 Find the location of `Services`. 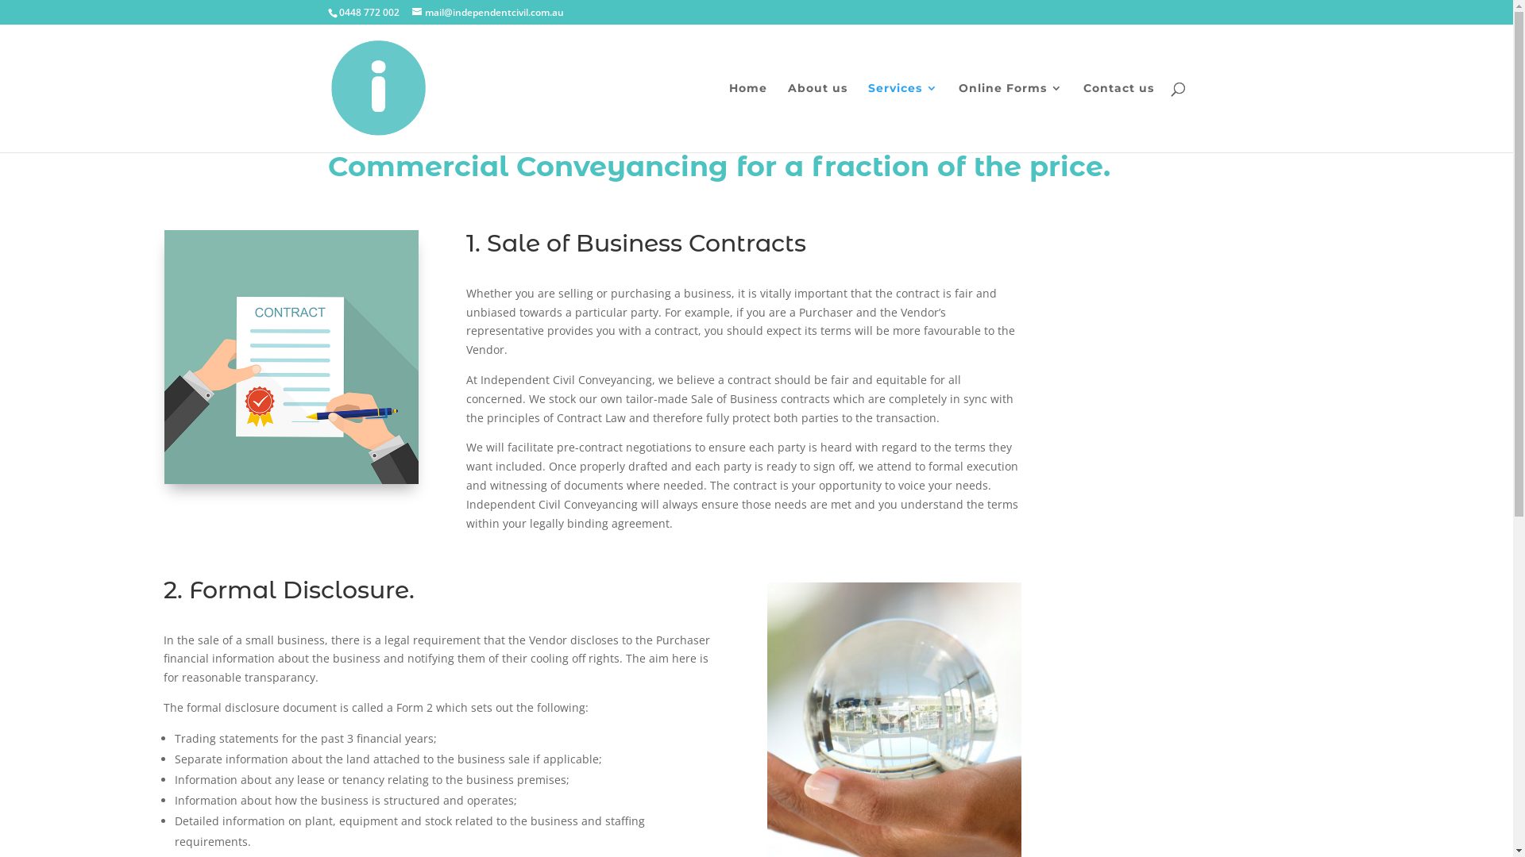

Services is located at coordinates (902, 117).